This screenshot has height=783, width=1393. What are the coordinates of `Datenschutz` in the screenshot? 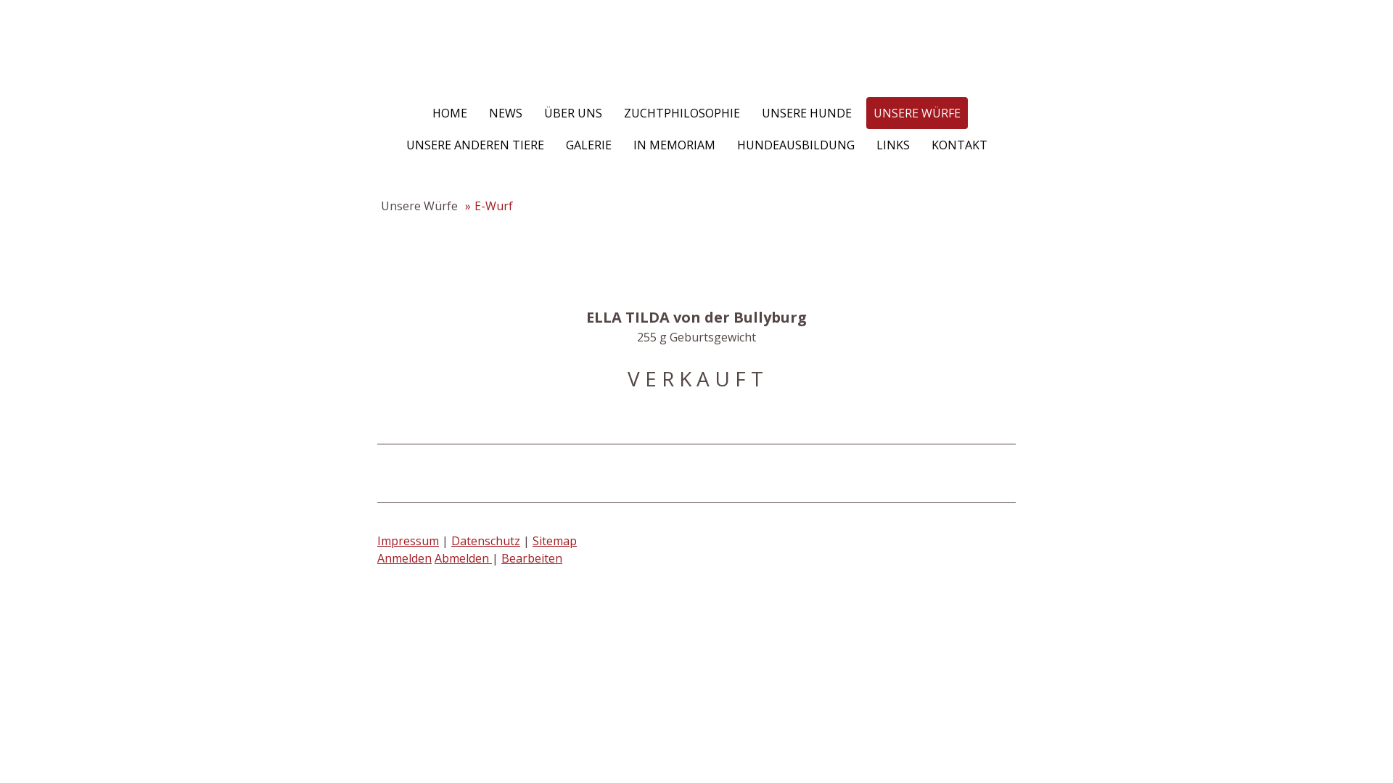 It's located at (486, 541).